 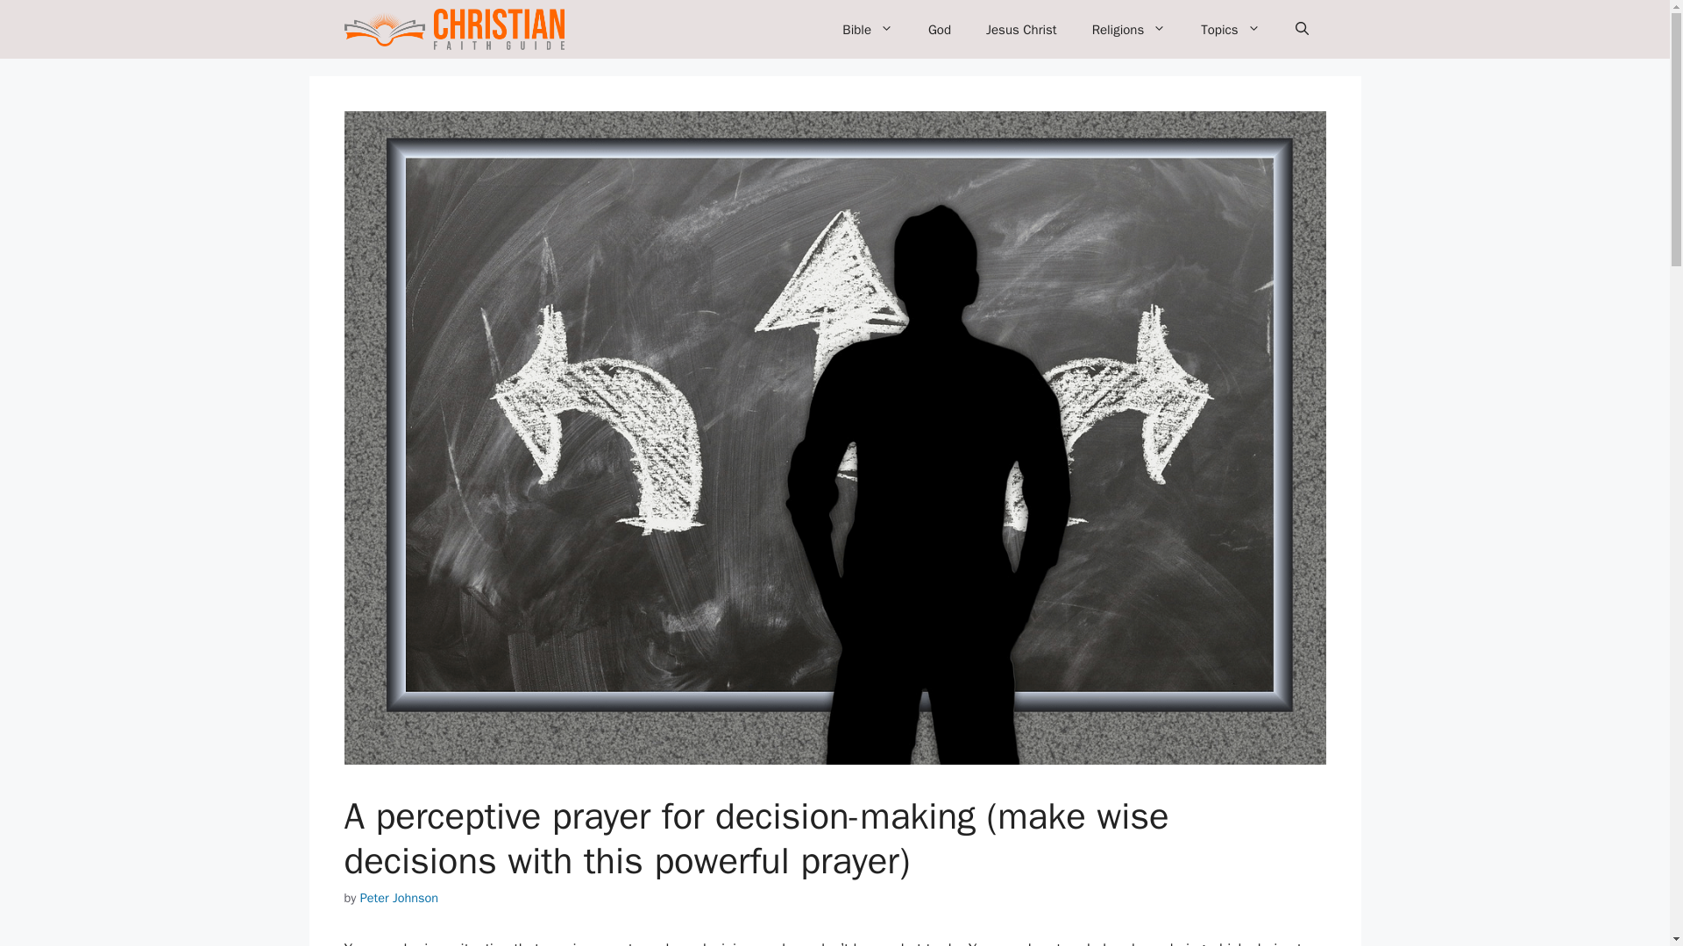 What do you see at coordinates (1022, 30) in the screenshot?
I see `Jesus Christ` at bounding box center [1022, 30].